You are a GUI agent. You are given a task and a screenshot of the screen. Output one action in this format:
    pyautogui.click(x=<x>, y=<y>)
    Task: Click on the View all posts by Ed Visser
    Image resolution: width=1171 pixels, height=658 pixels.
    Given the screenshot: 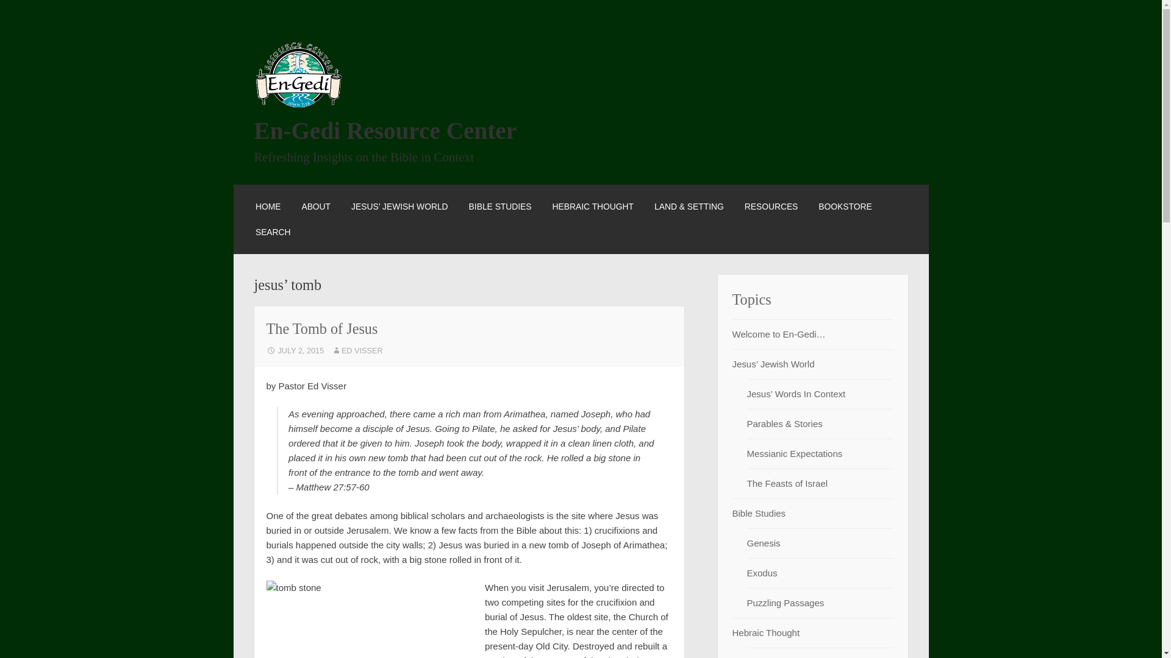 What is the action you would take?
    pyautogui.click(x=357, y=351)
    